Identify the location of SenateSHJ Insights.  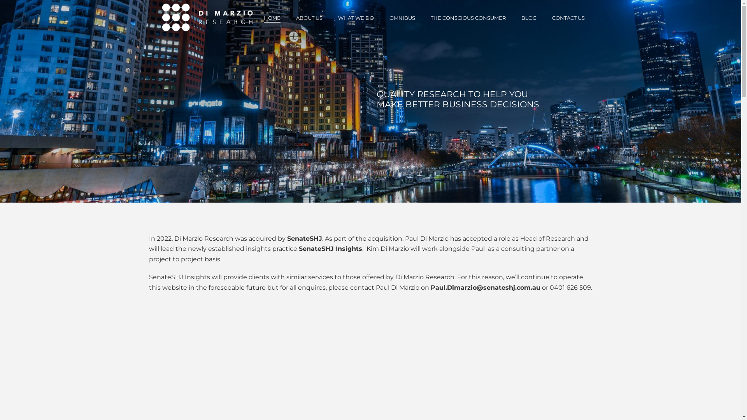
(179, 277).